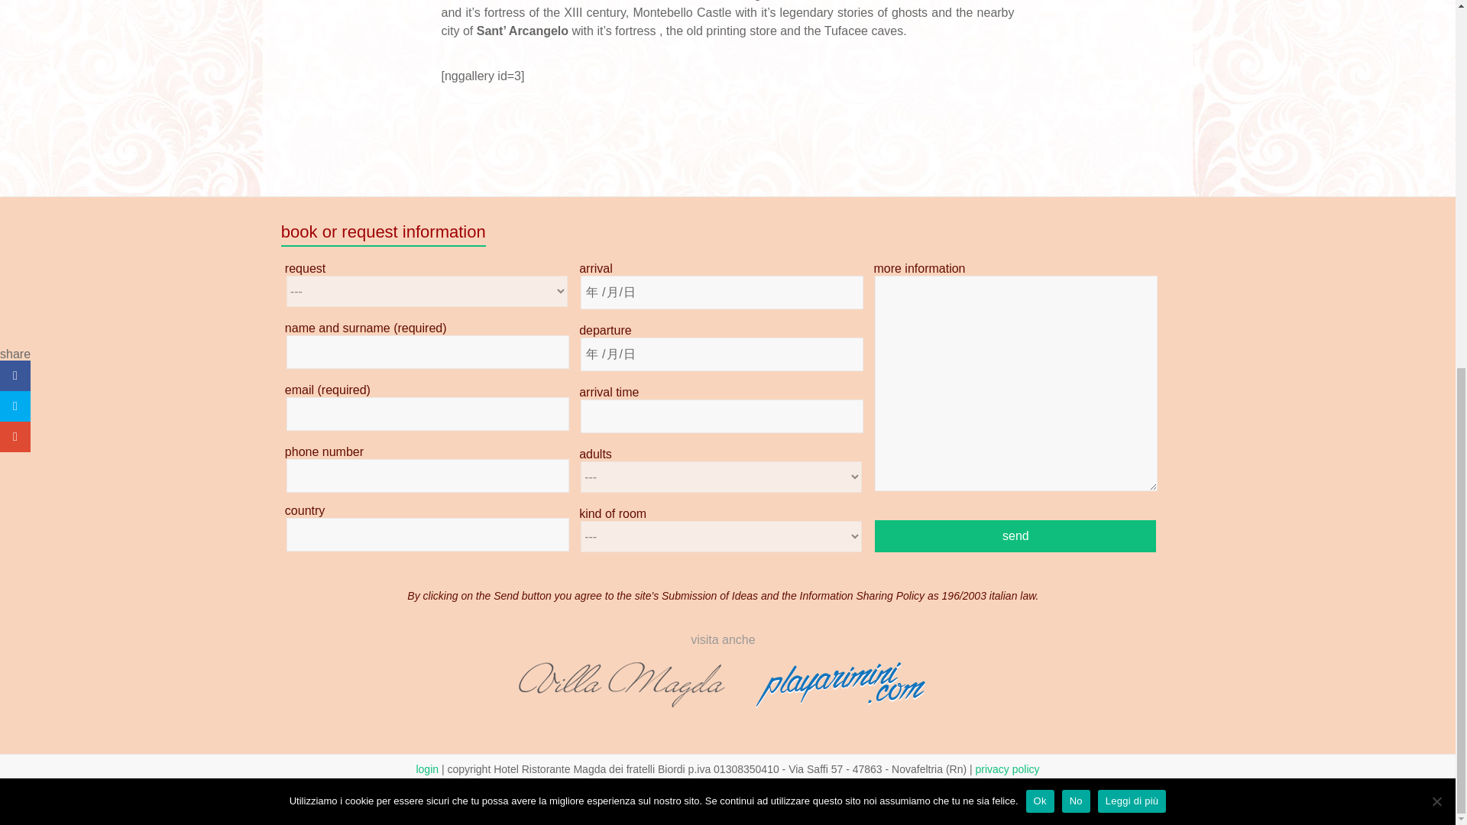 This screenshot has height=825, width=1467. I want to click on Tel. 0541 920817, so click(646, 782).